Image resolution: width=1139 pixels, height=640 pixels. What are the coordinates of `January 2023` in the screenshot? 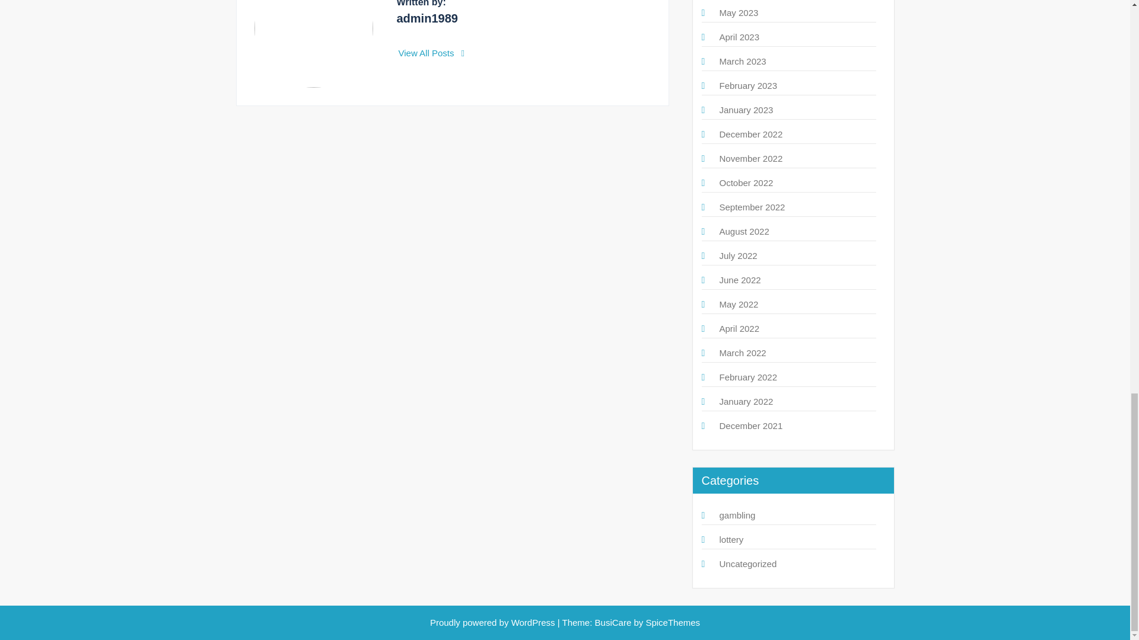 It's located at (746, 110).